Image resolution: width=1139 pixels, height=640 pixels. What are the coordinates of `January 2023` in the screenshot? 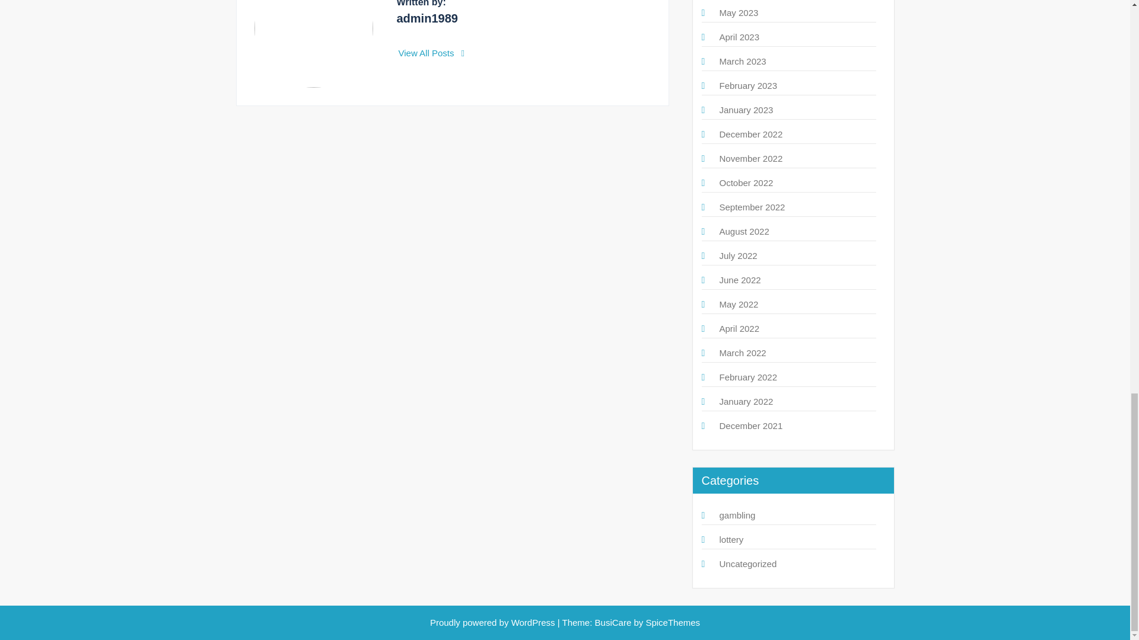 It's located at (746, 110).